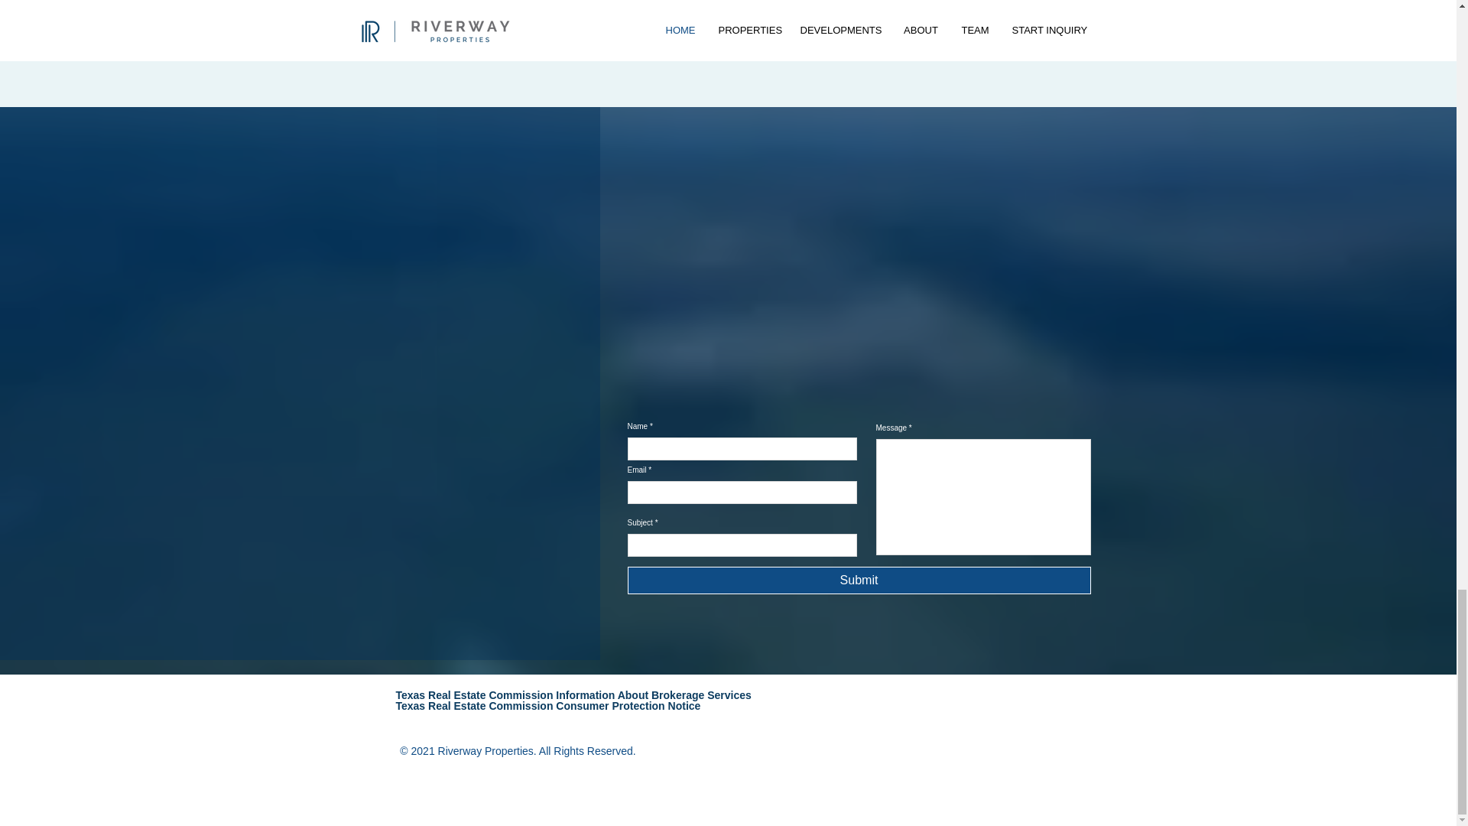 This screenshot has height=826, width=1468. I want to click on Texas Real Estate Commission Consumer Protection Notice, so click(549, 701).